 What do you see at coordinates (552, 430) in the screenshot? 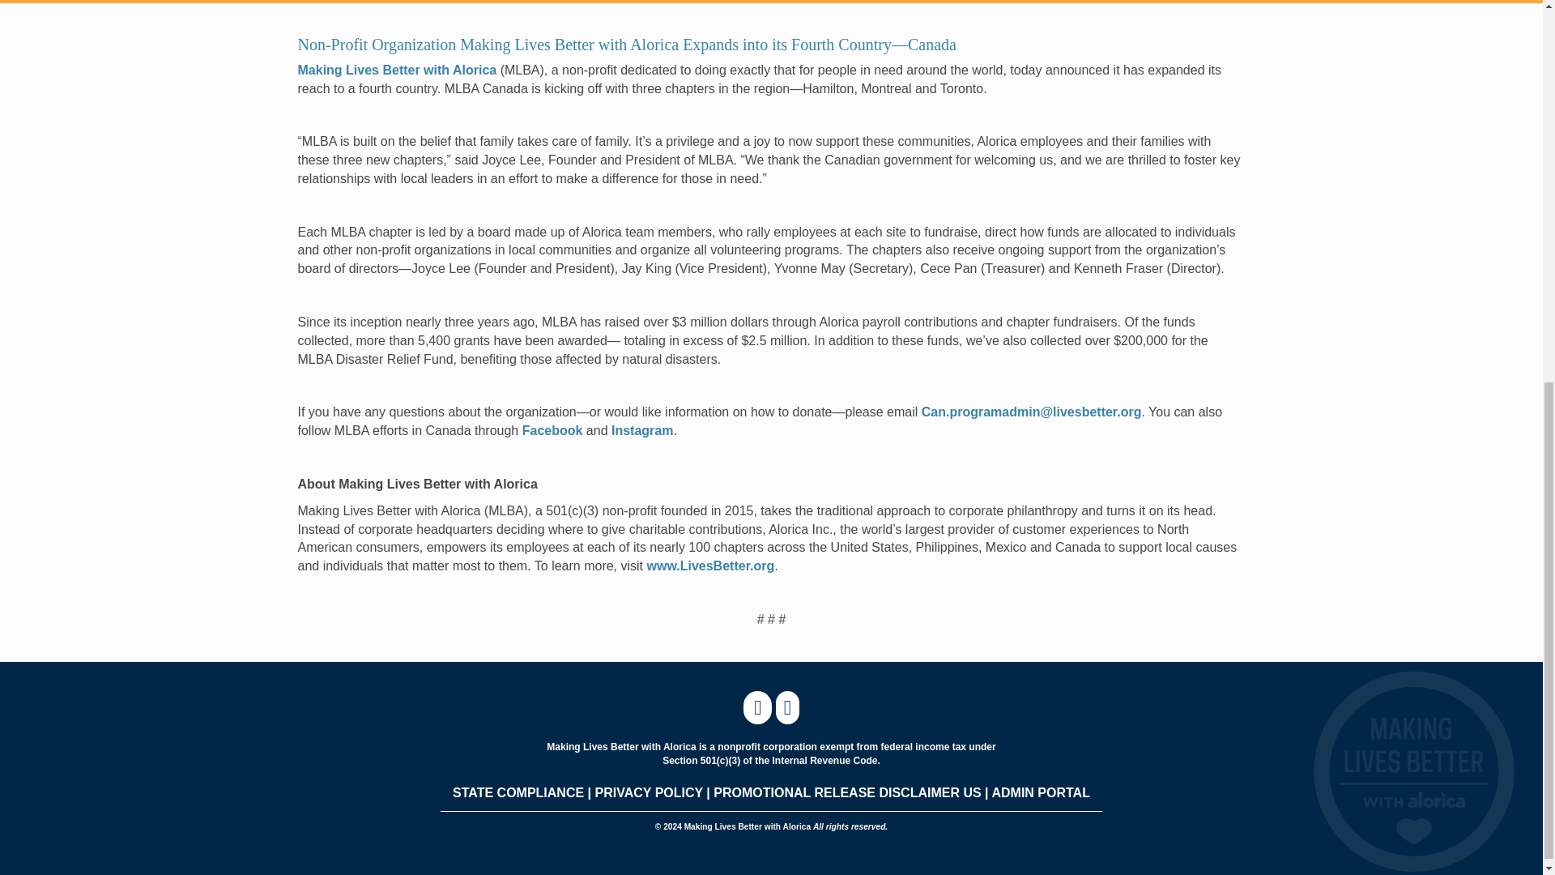
I see `Facebook` at bounding box center [552, 430].